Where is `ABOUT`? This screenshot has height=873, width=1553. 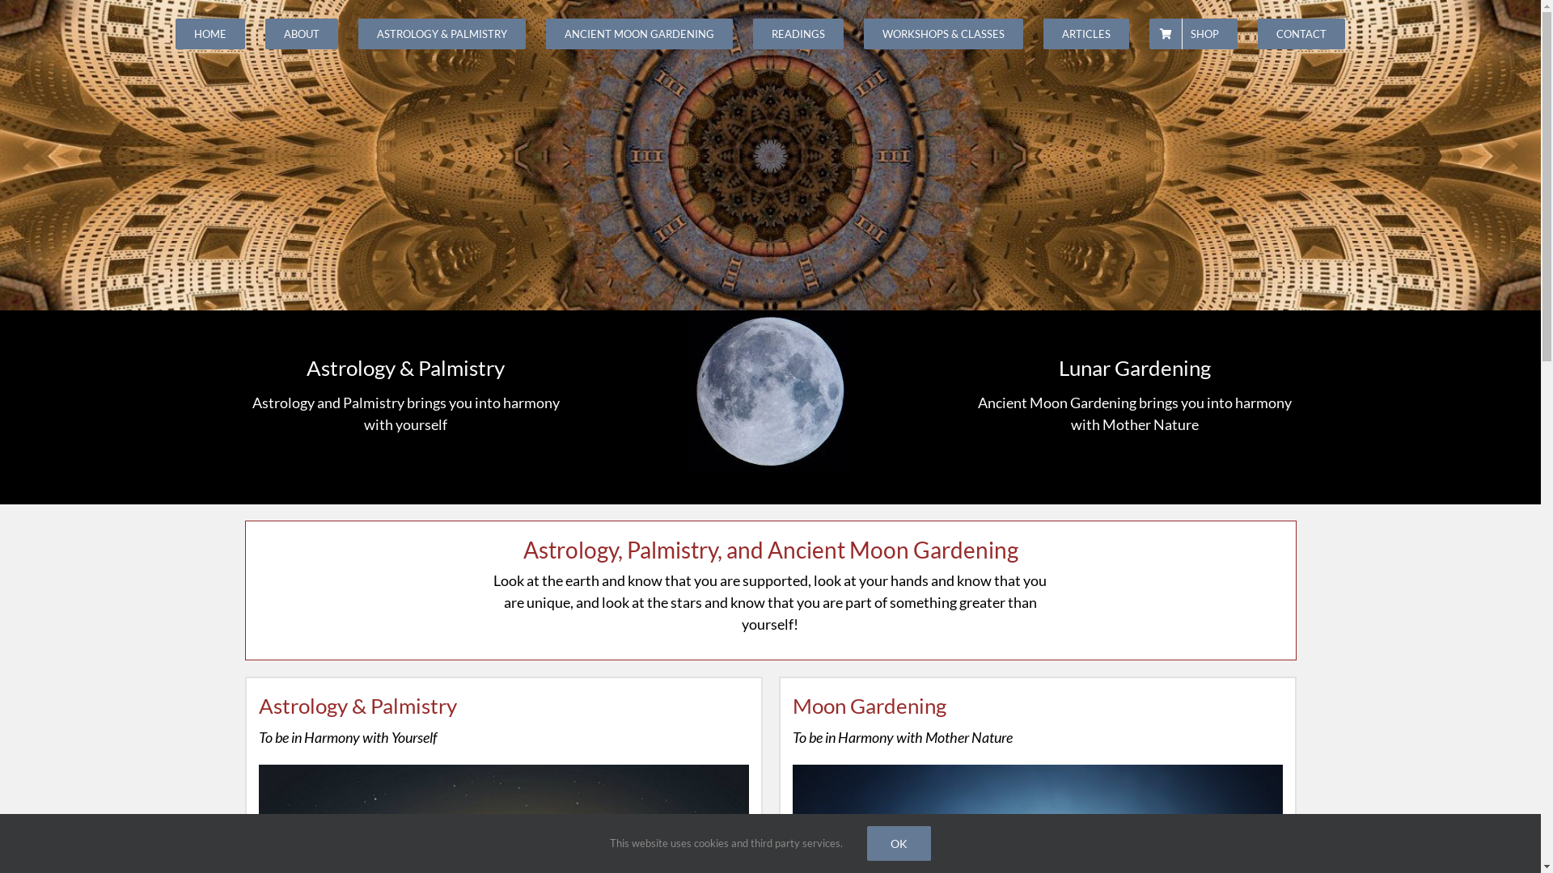 ABOUT is located at coordinates (302, 34).